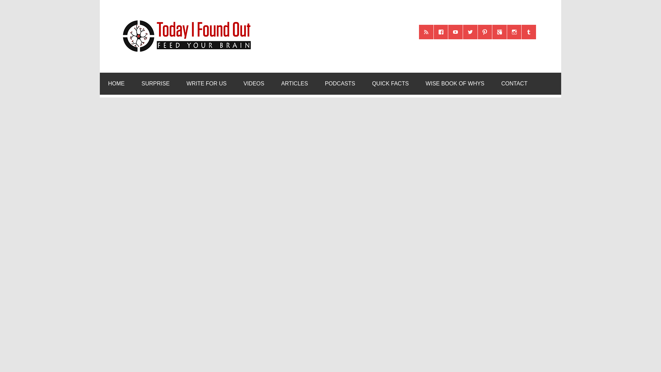 This screenshot has height=372, width=661. Describe the element at coordinates (340, 83) in the screenshot. I see `PODCASTS` at that location.